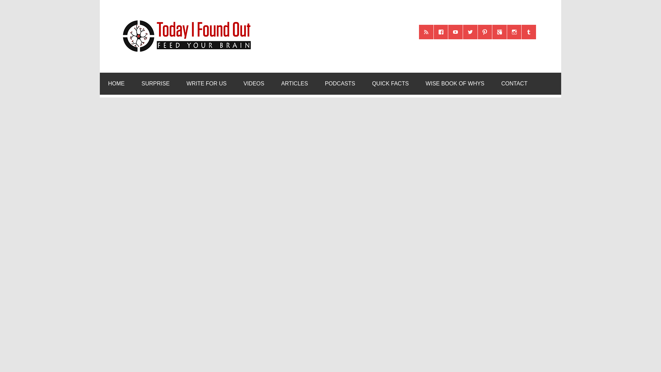 This screenshot has height=372, width=661. Describe the element at coordinates (340, 83) in the screenshot. I see `PODCASTS` at that location.